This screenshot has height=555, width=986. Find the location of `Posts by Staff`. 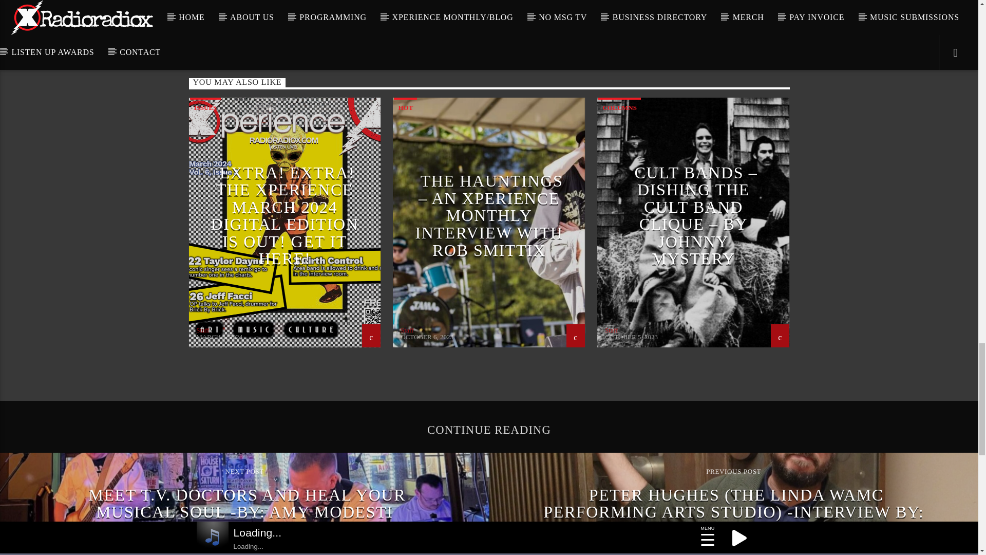

Posts by Staff is located at coordinates (407, 330).